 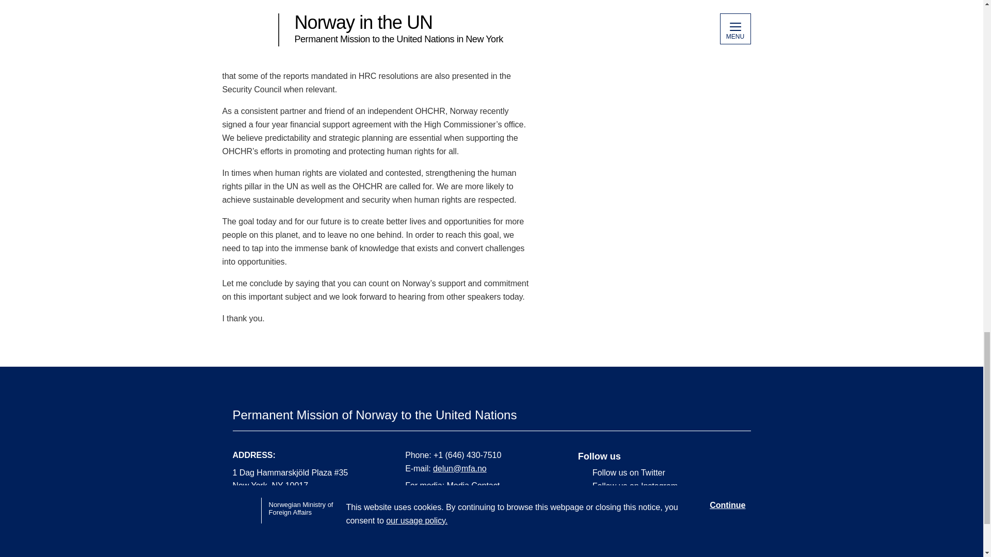 I want to click on Follow us on Instagram, so click(x=657, y=486).